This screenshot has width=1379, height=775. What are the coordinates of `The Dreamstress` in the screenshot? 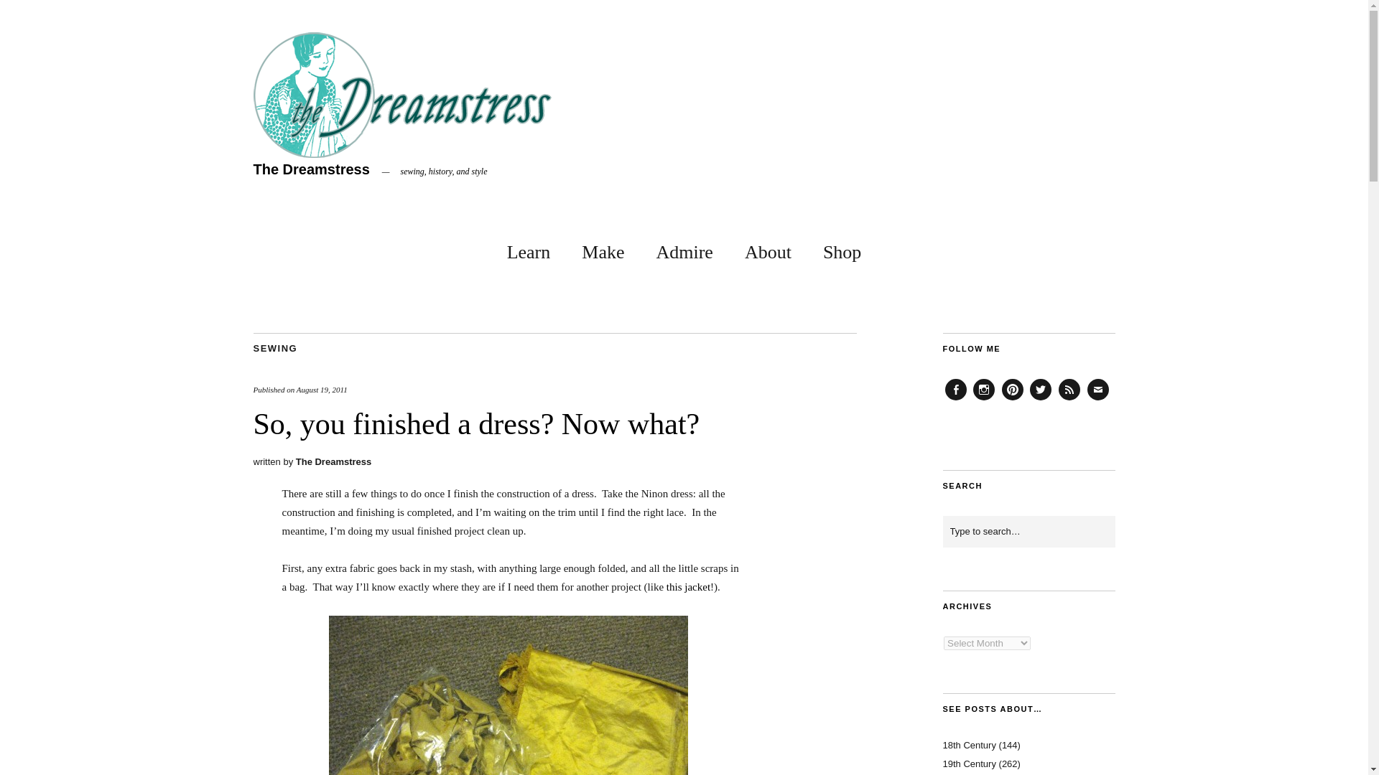 It's located at (310, 169).